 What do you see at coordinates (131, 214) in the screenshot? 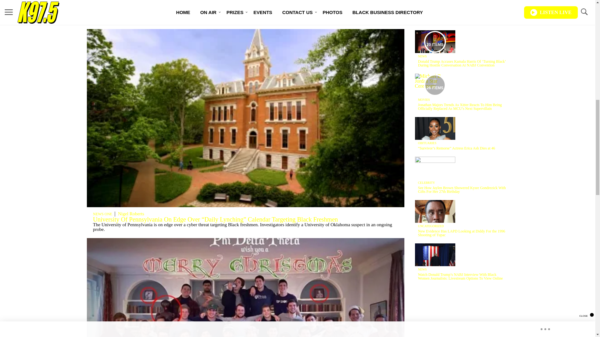
I see `Nigel Roberts` at bounding box center [131, 214].